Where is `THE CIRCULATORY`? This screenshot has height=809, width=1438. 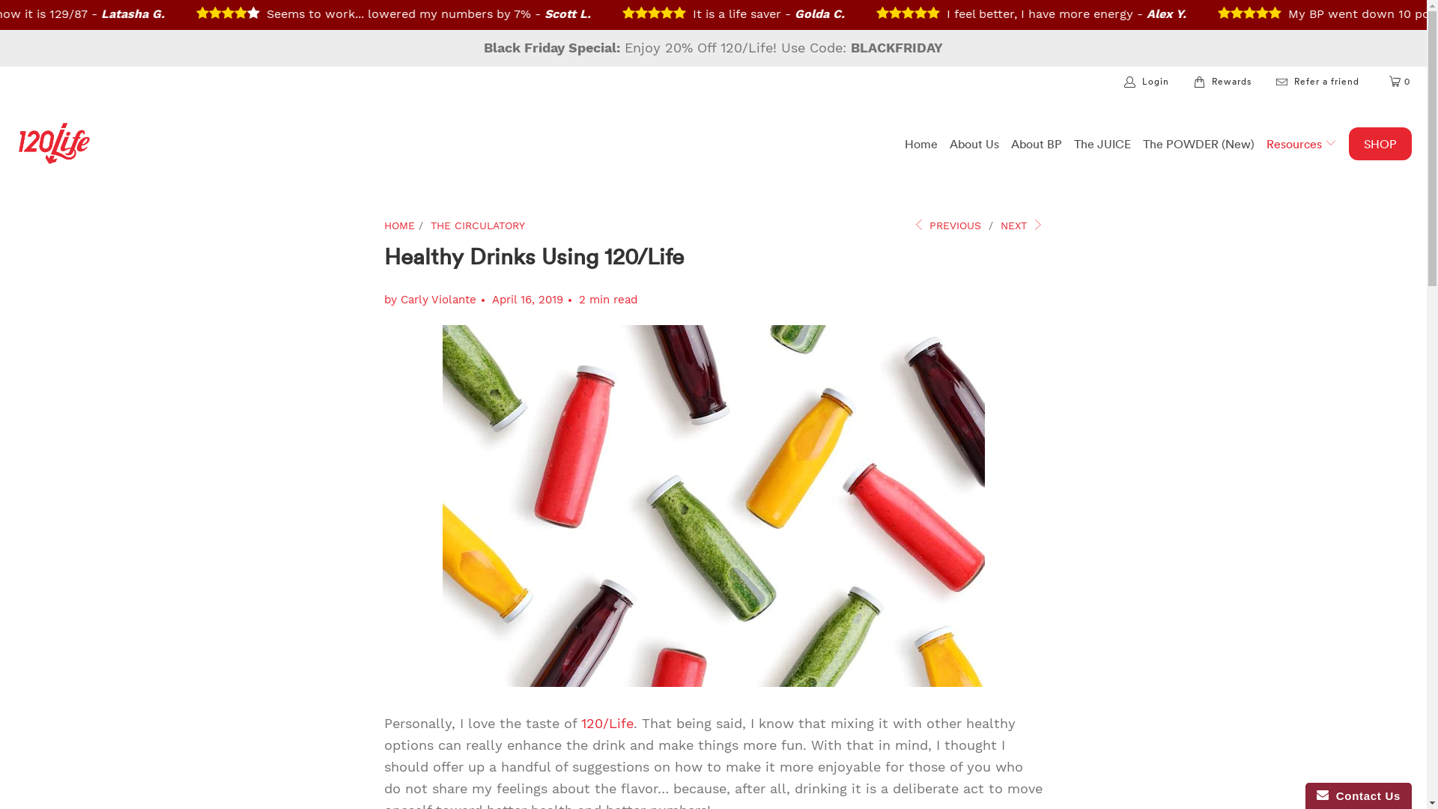
THE CIRCULATORY is located at coordinates (477, 225).